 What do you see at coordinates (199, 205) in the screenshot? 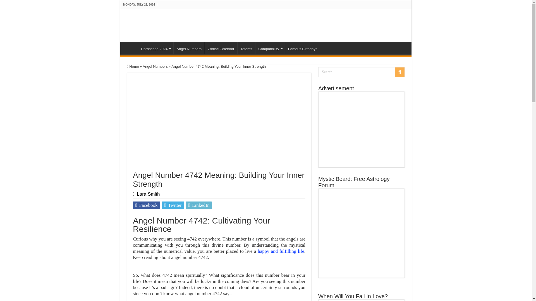
I see `LinkedIn` at bounding box center [199, 205].